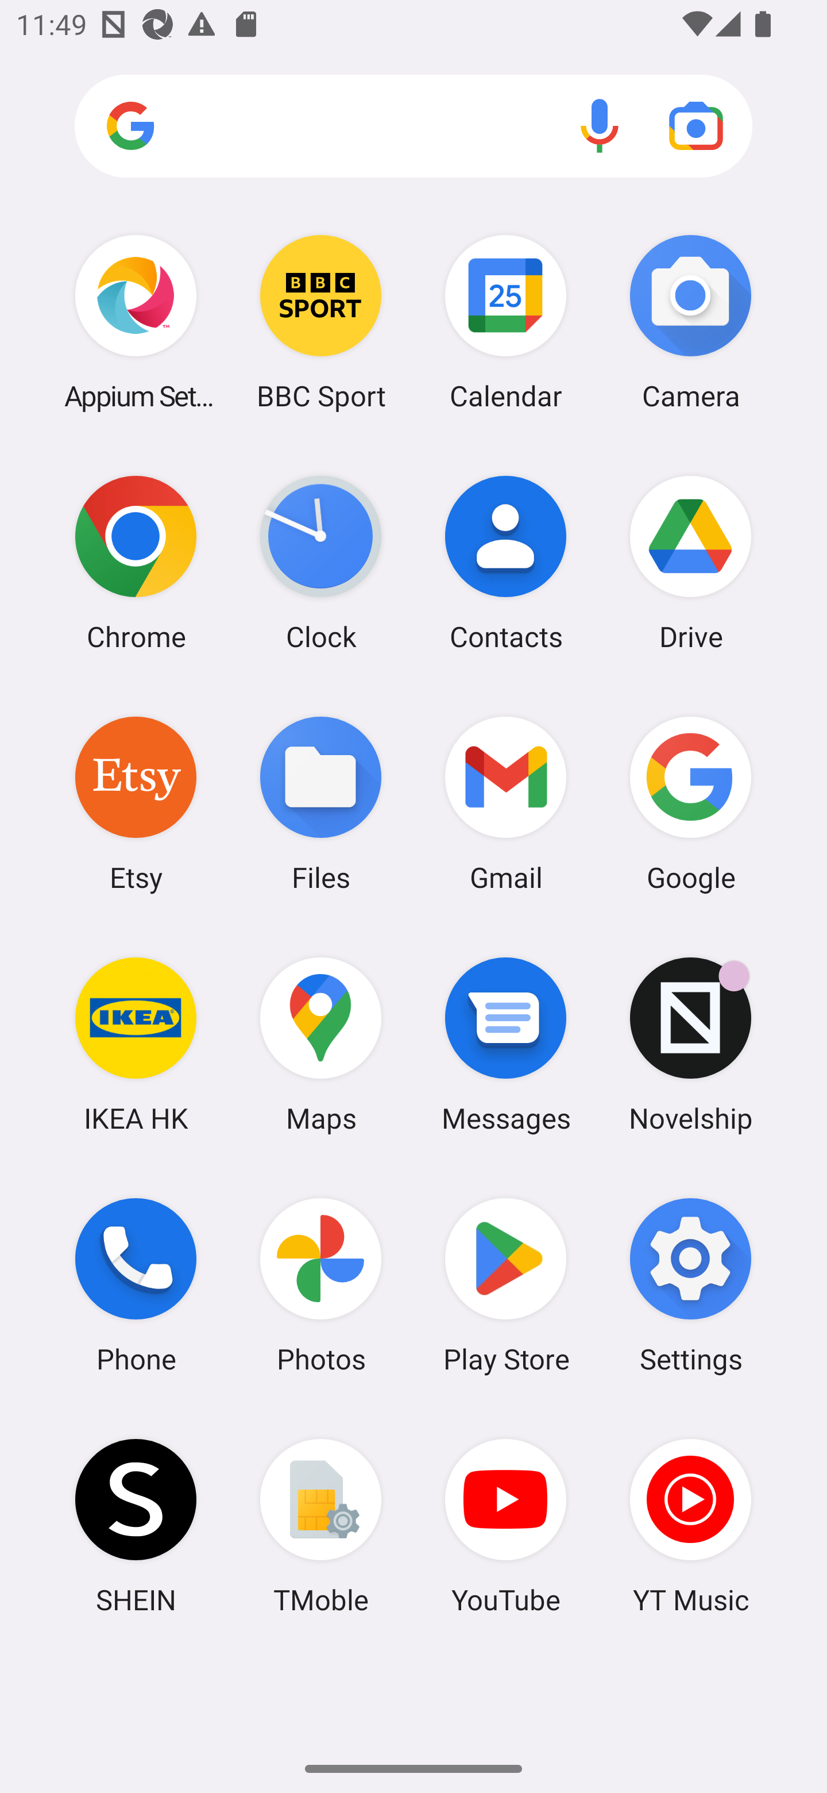 The height and width of the screenshot is (1793, 827). Describe the element at coordinates (136, 563) in the screenshot. I see `Chrome` at that location.